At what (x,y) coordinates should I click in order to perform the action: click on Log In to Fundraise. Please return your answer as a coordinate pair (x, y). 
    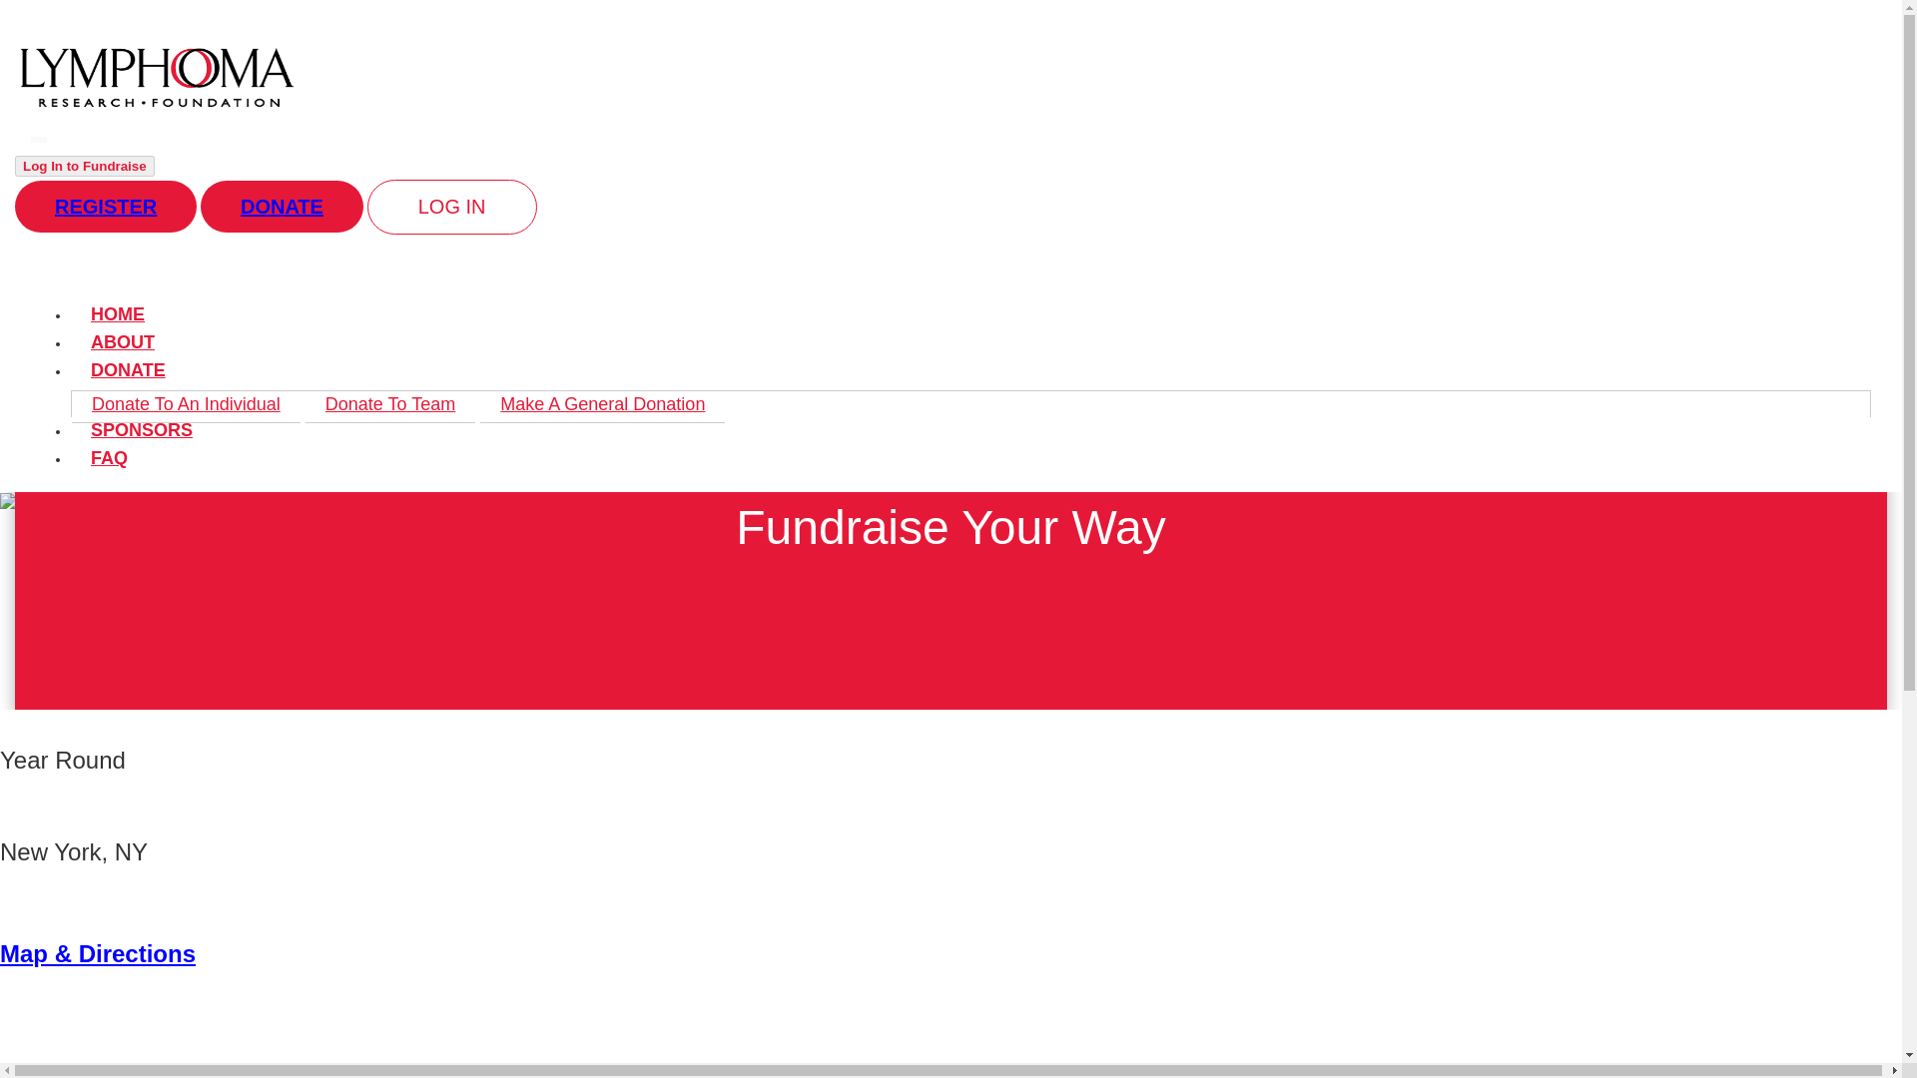
    Looking at the image, I should click on (85, 166).